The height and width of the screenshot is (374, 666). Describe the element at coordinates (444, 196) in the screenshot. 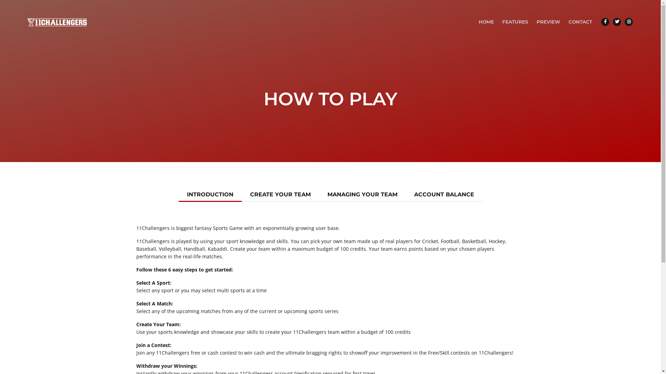

I see `ACCOUNT BALANCE` at that location.